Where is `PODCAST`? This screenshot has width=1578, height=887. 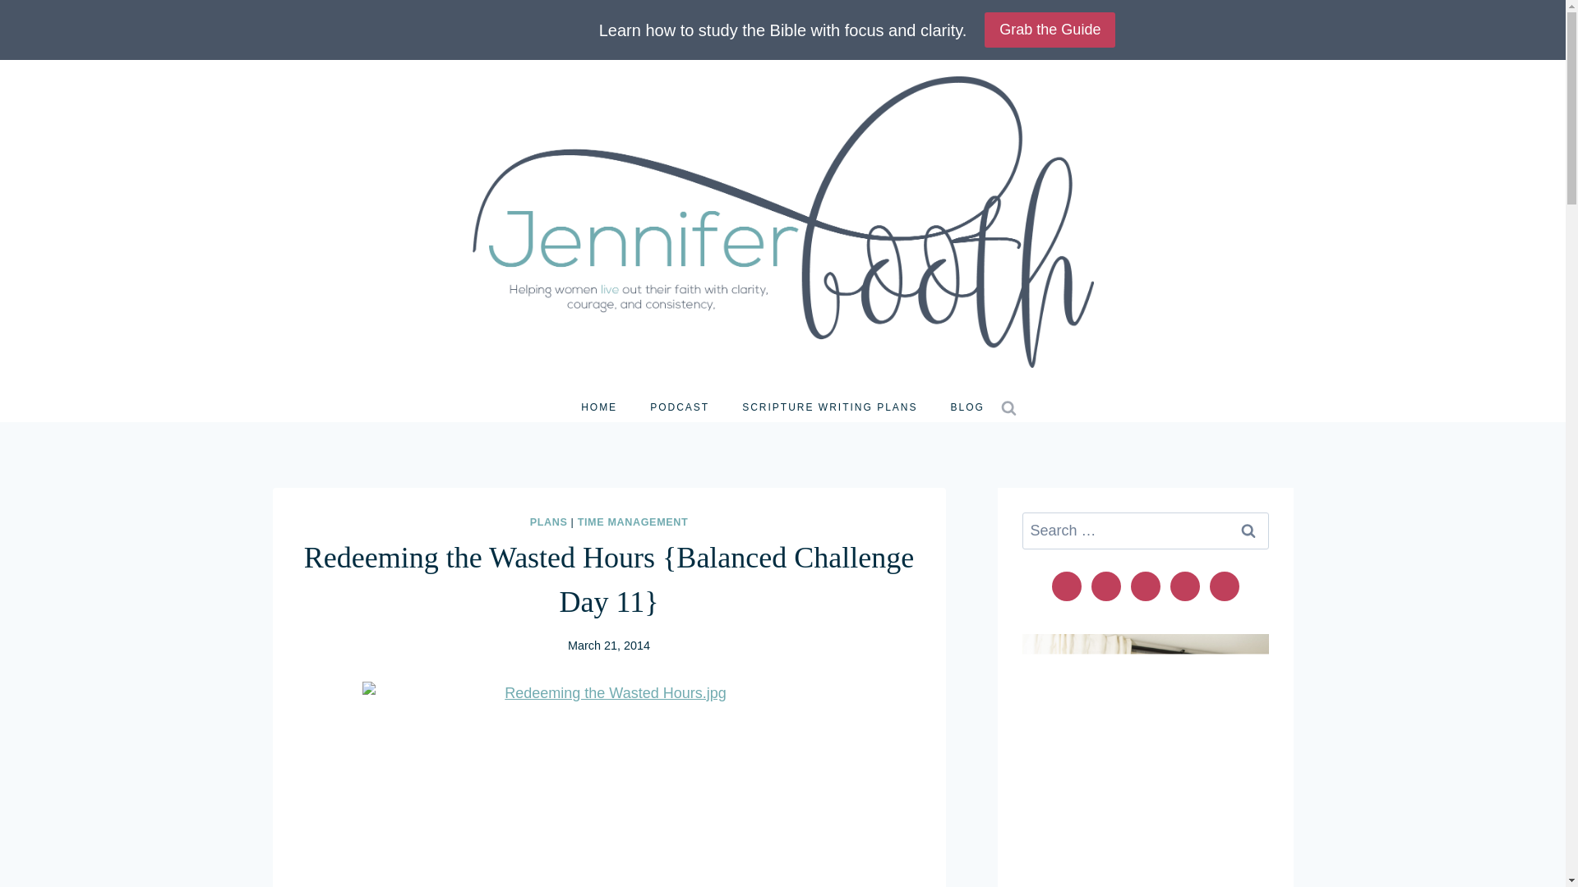
PODCAST is located at coordinates (680, 407).